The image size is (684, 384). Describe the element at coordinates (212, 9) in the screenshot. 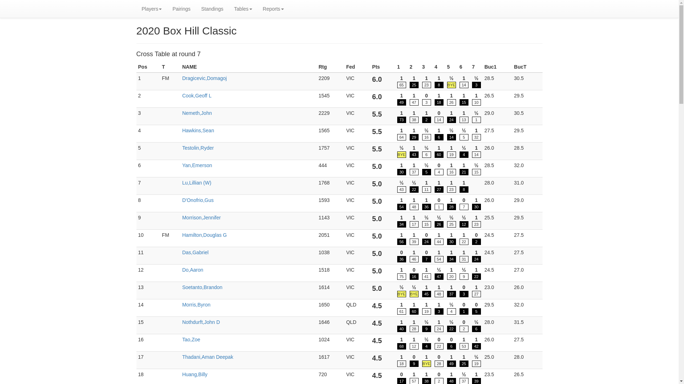

I see `Standings` at that location.